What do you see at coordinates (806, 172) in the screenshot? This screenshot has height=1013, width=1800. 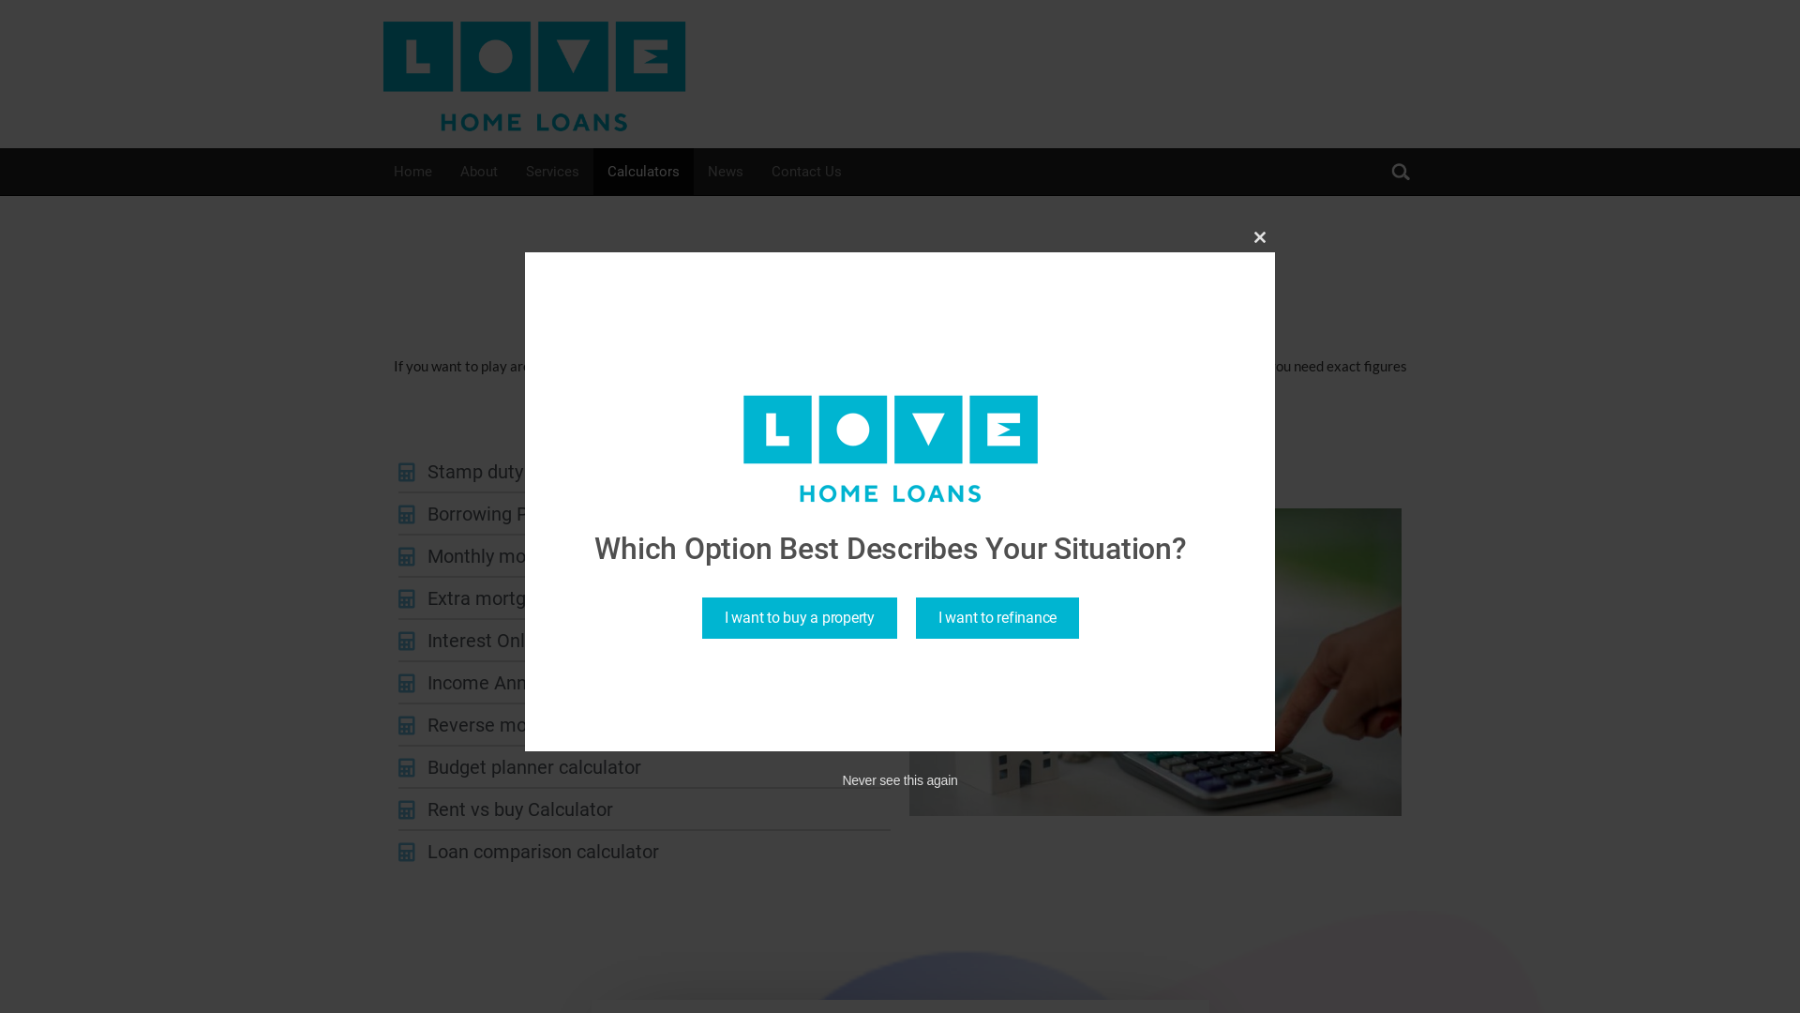 I see `Contact Us` at bounding box center [806, 172].